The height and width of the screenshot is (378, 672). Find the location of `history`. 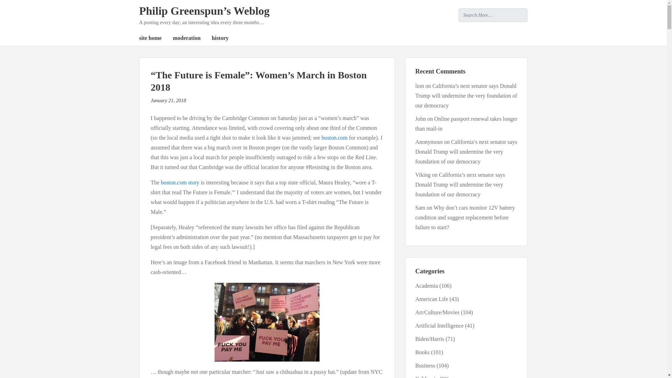

history is located at coordinates (220, 38).